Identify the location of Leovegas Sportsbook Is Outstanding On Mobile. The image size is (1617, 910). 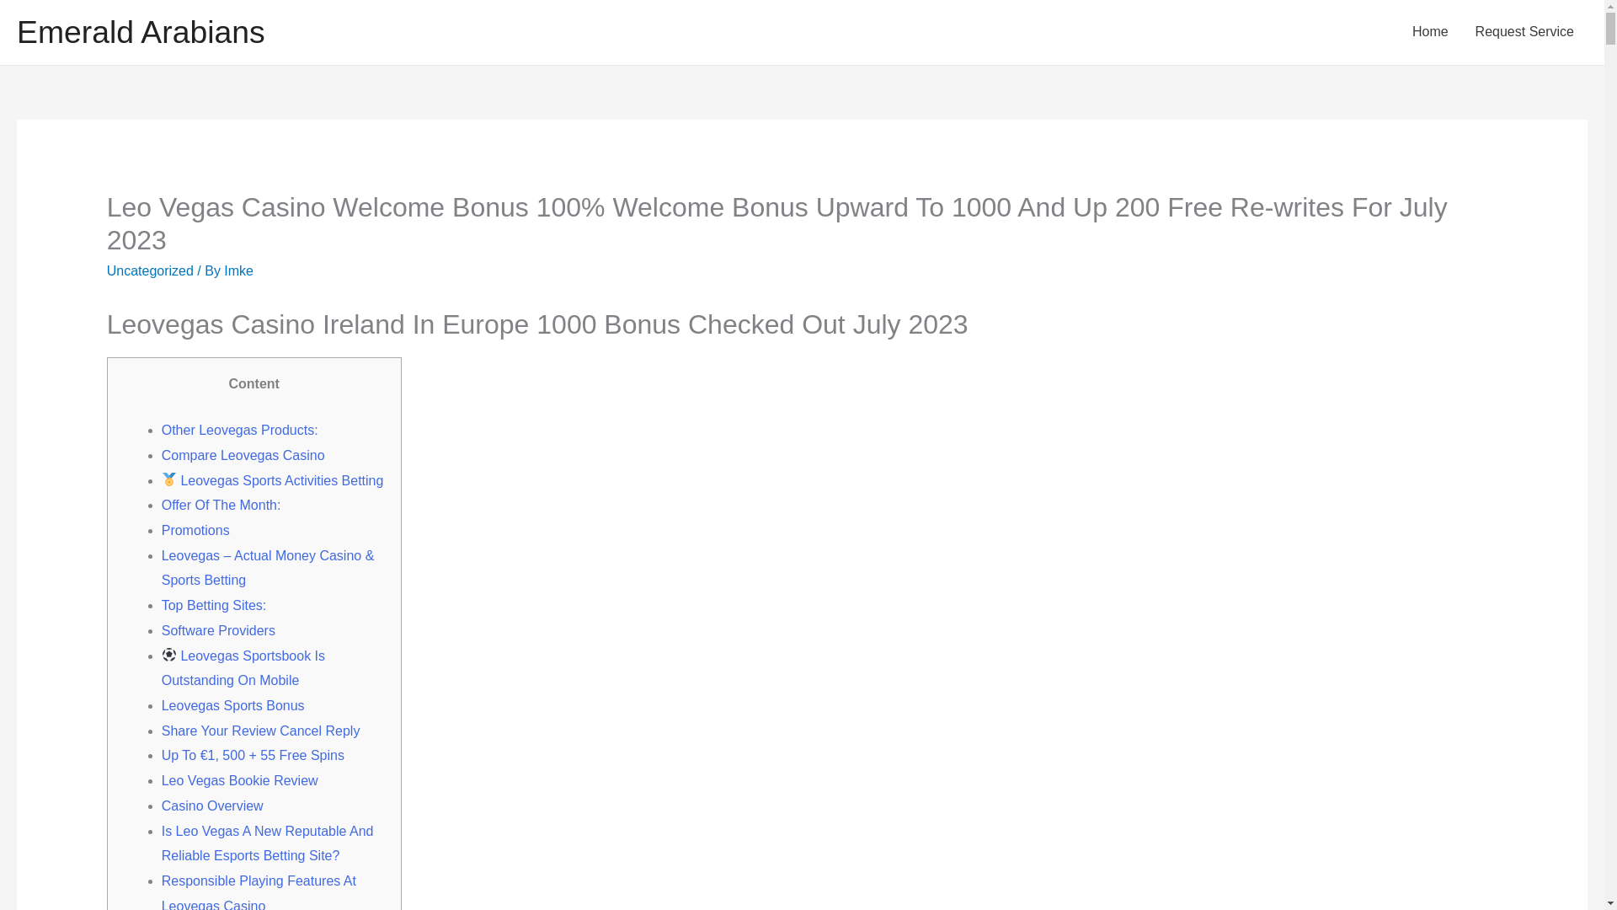
(243, 668).